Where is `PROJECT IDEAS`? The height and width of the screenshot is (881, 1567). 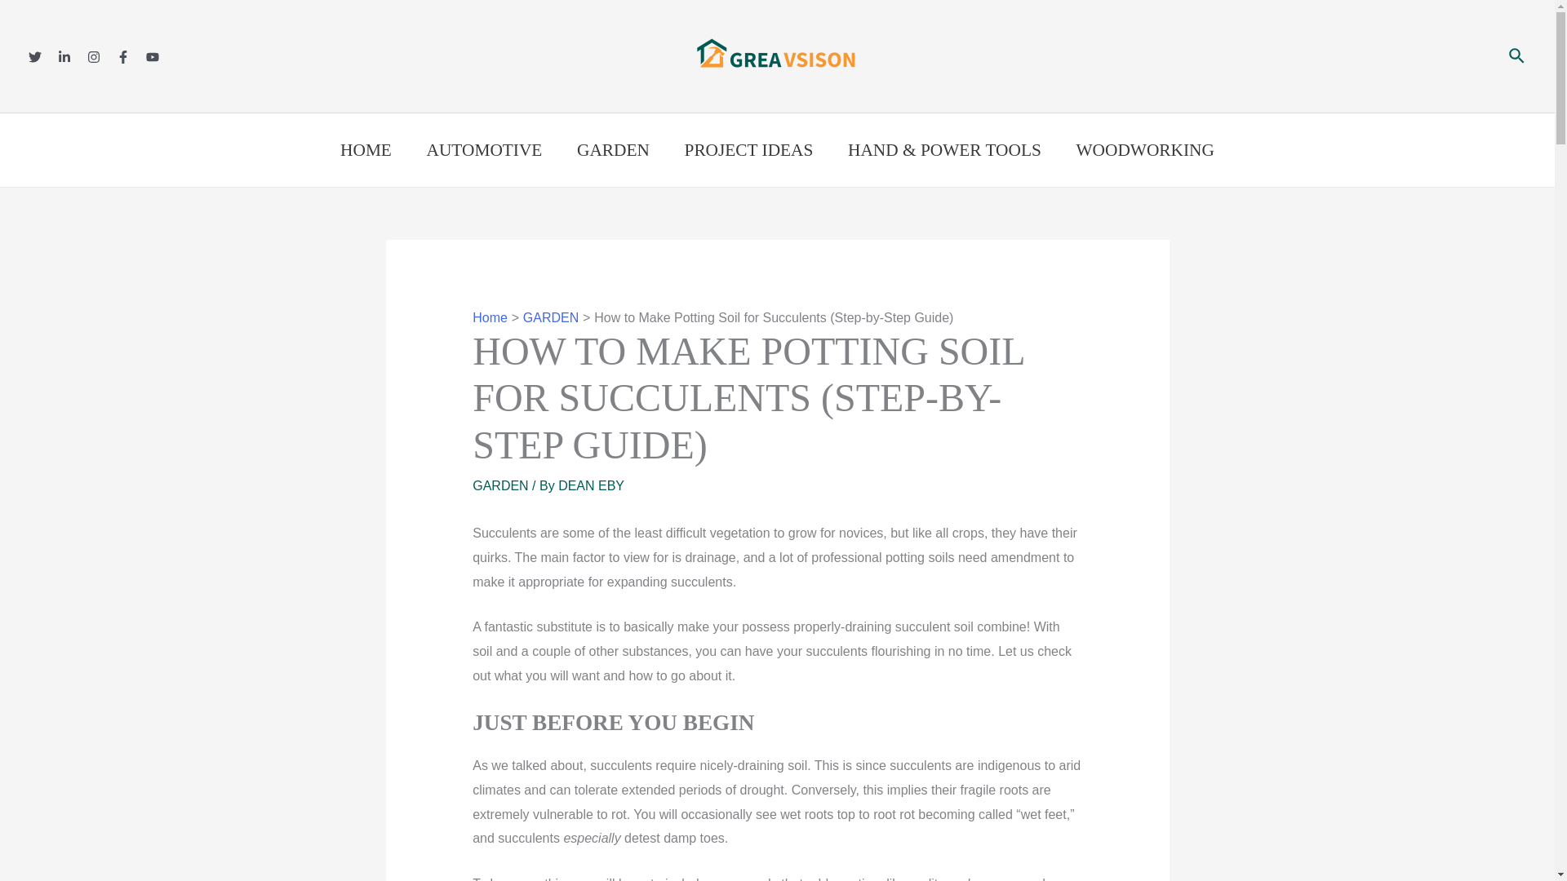
PROJECT IDEAS is located at coordinates (748, 150).